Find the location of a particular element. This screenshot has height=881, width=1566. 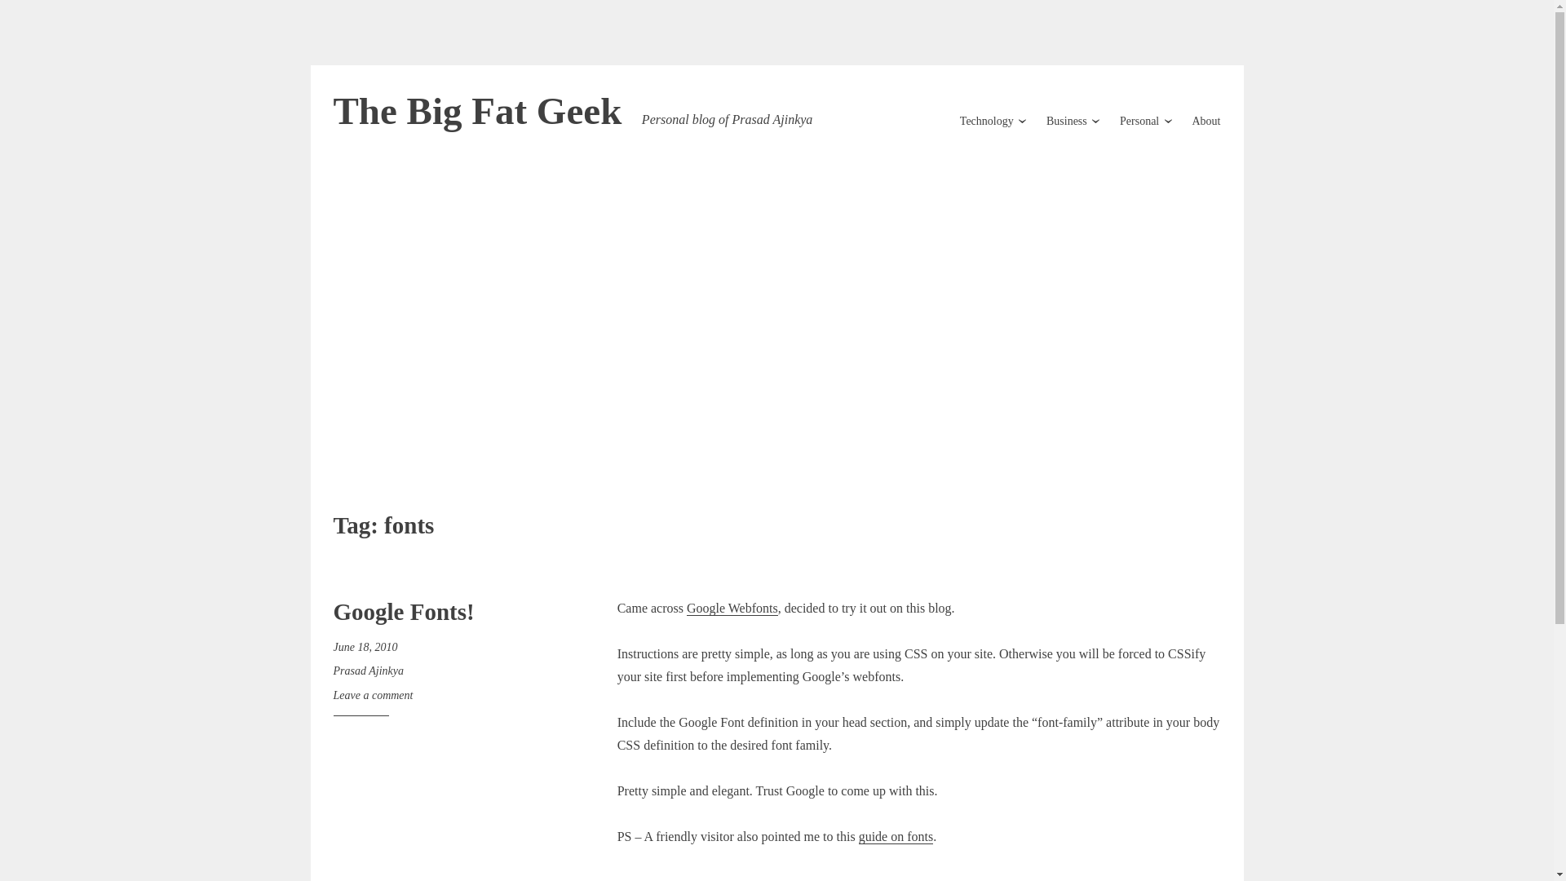

June 18, 2010 is located at coordinates (365, 648).